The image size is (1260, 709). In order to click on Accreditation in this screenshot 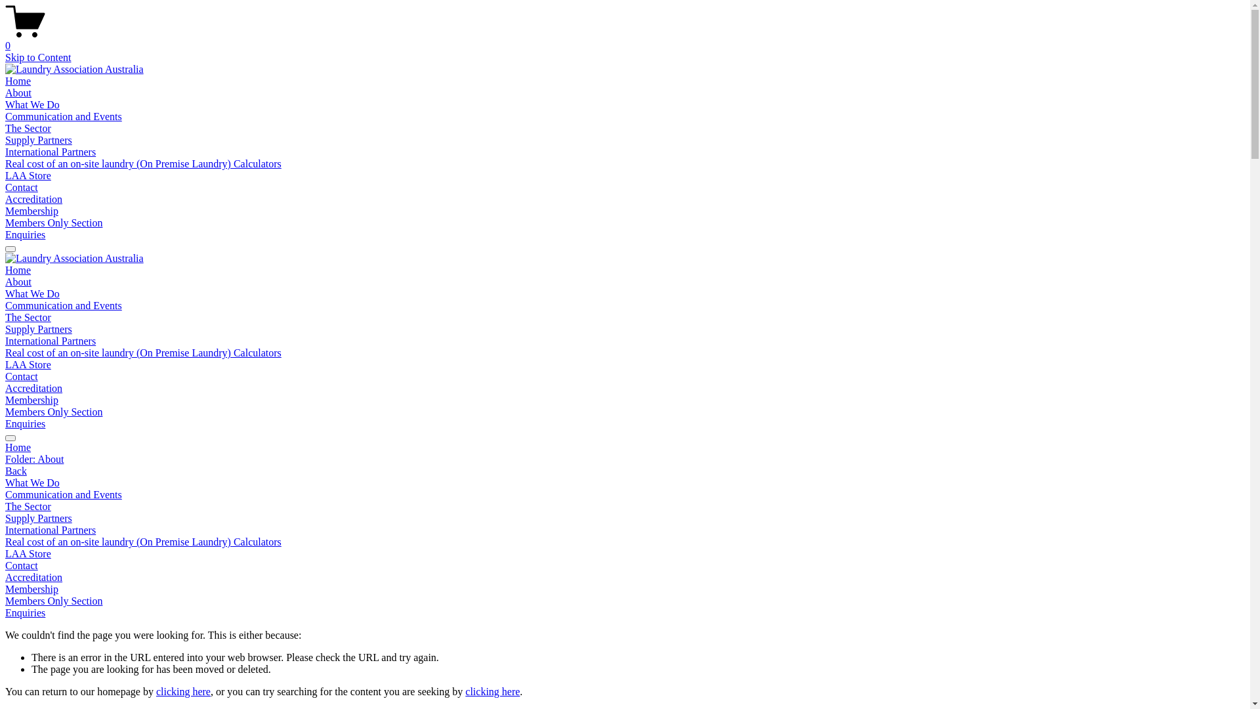, I will do `click(625, 578)`.